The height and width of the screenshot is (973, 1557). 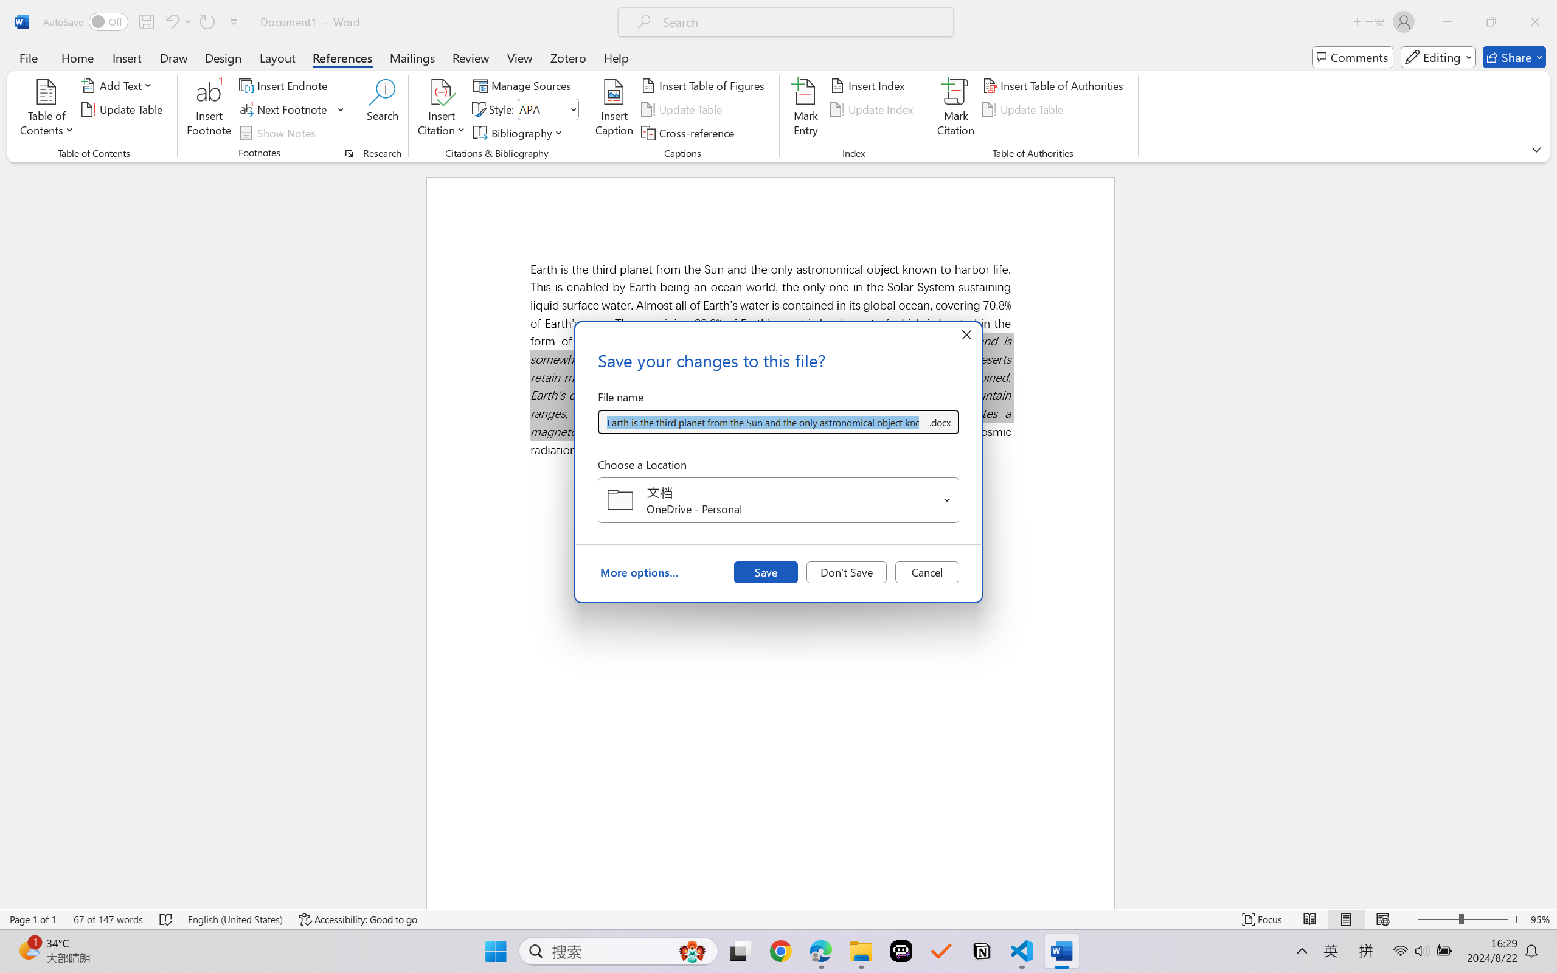 I want to click on Class: NetUIScrollBar, so click(x=1549, y=535).